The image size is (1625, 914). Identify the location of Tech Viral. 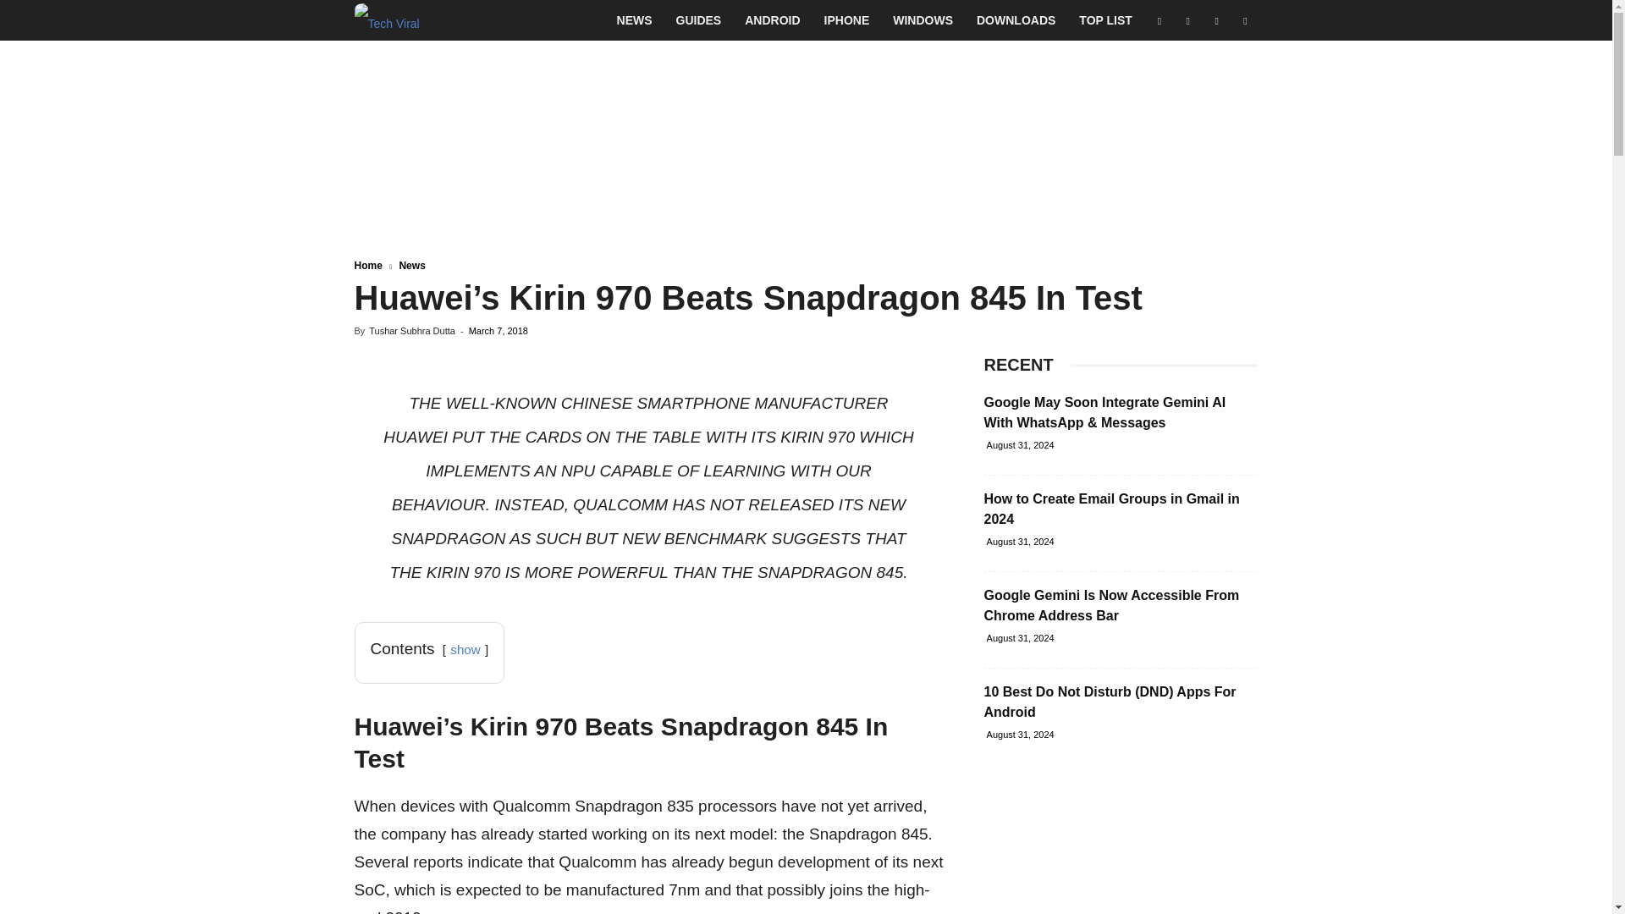
(386, 20).